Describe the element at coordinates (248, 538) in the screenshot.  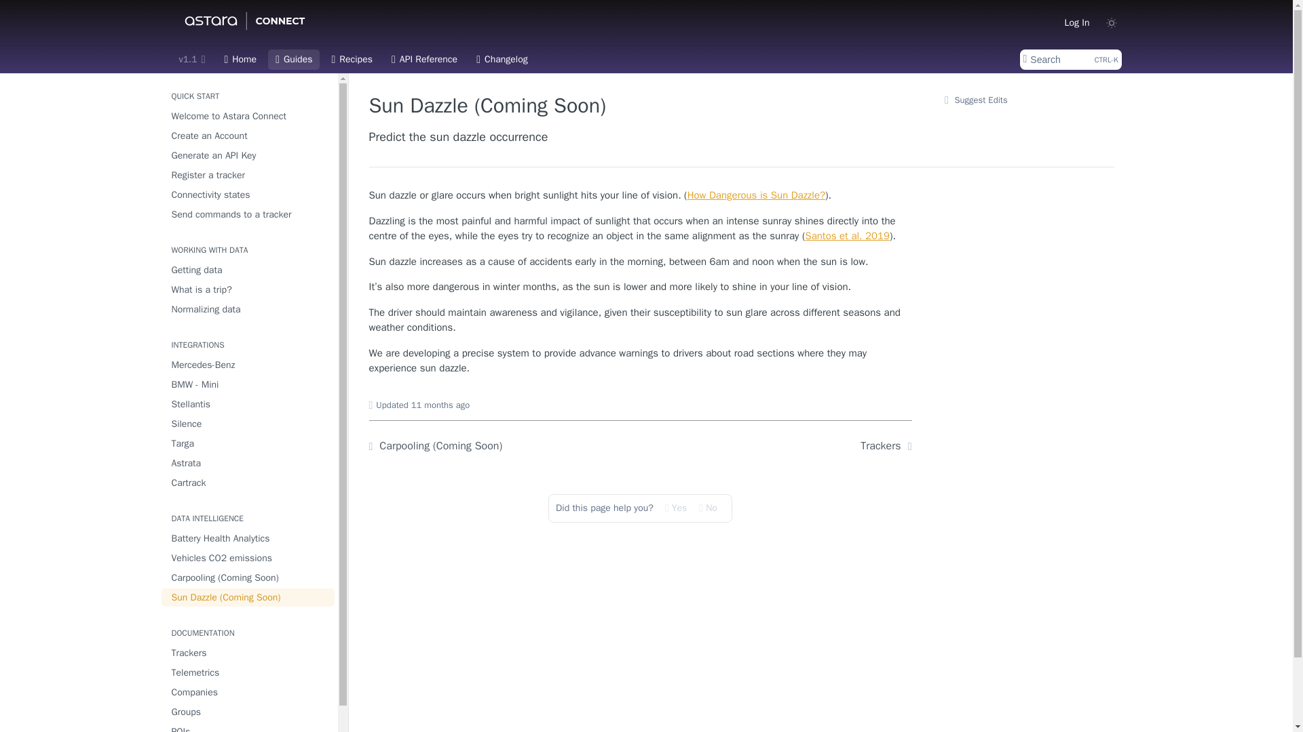
I see `Battery Health Analytics` at that location.